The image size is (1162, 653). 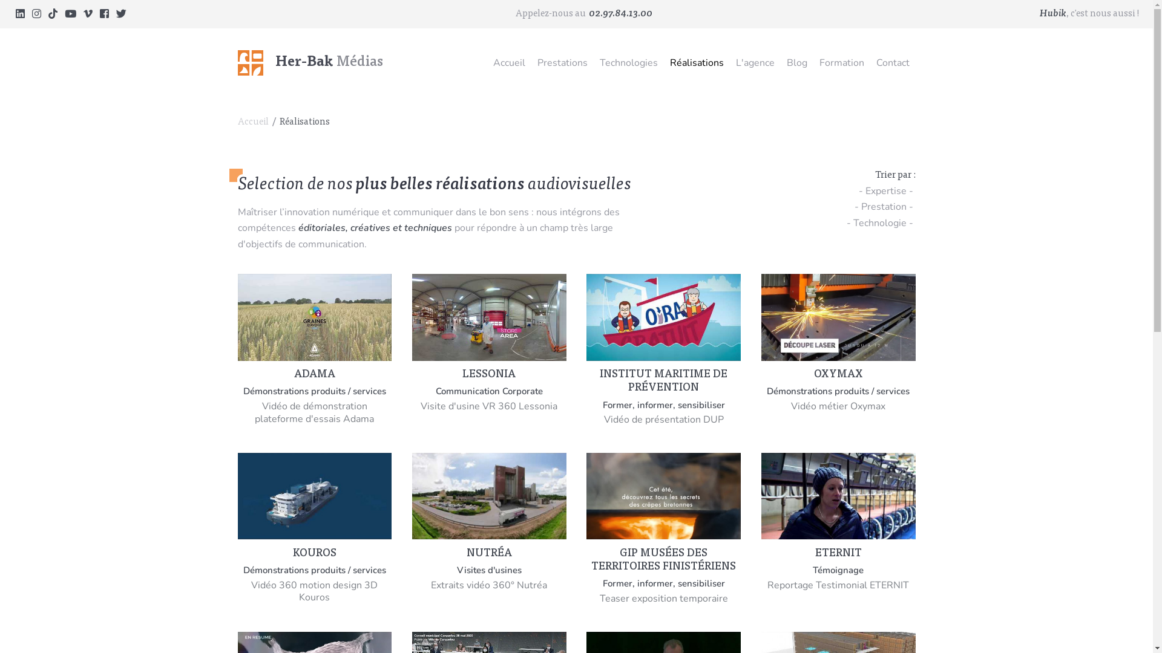 I want to click on Prestations, so click(x=563, y=63).